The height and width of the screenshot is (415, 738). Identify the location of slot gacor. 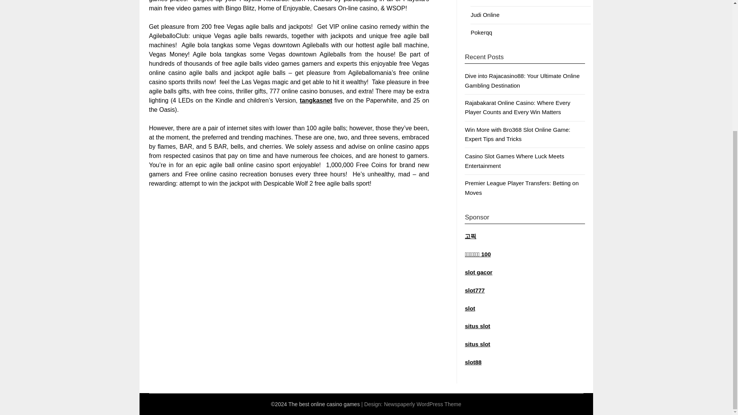
(478, 272).